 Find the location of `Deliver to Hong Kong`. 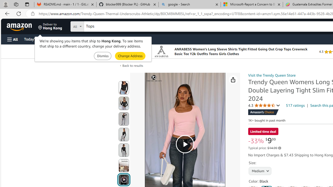

Deliver to Hong Kong is located at coordinates (50, 26).